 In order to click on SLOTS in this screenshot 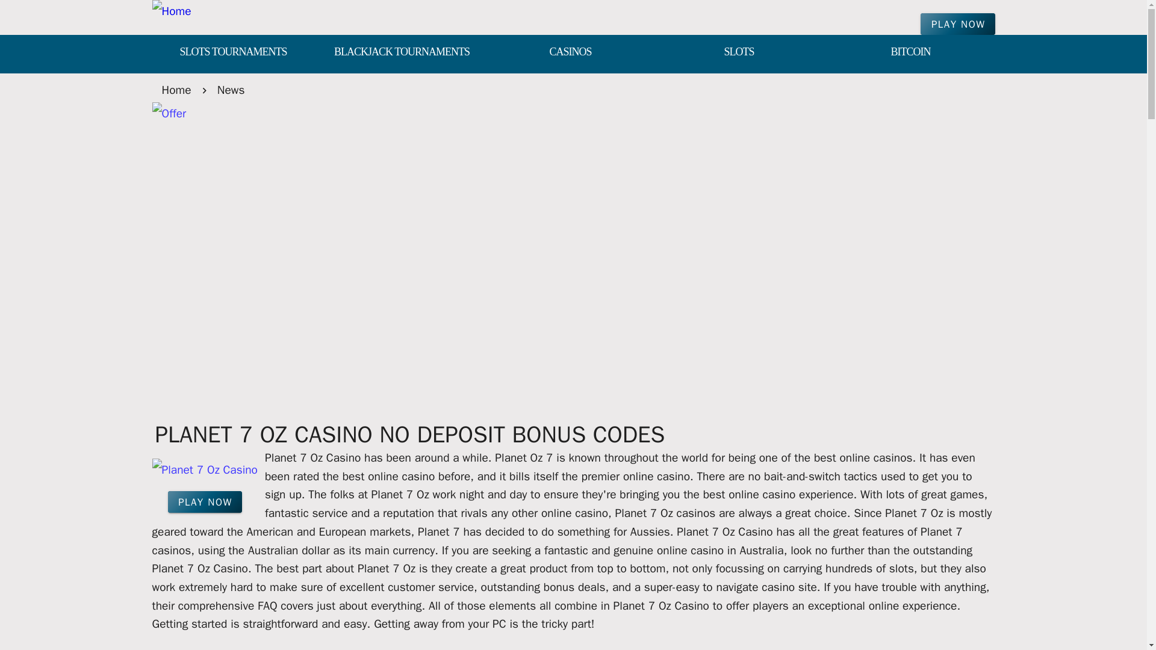, I will do `click(738, 53)`.